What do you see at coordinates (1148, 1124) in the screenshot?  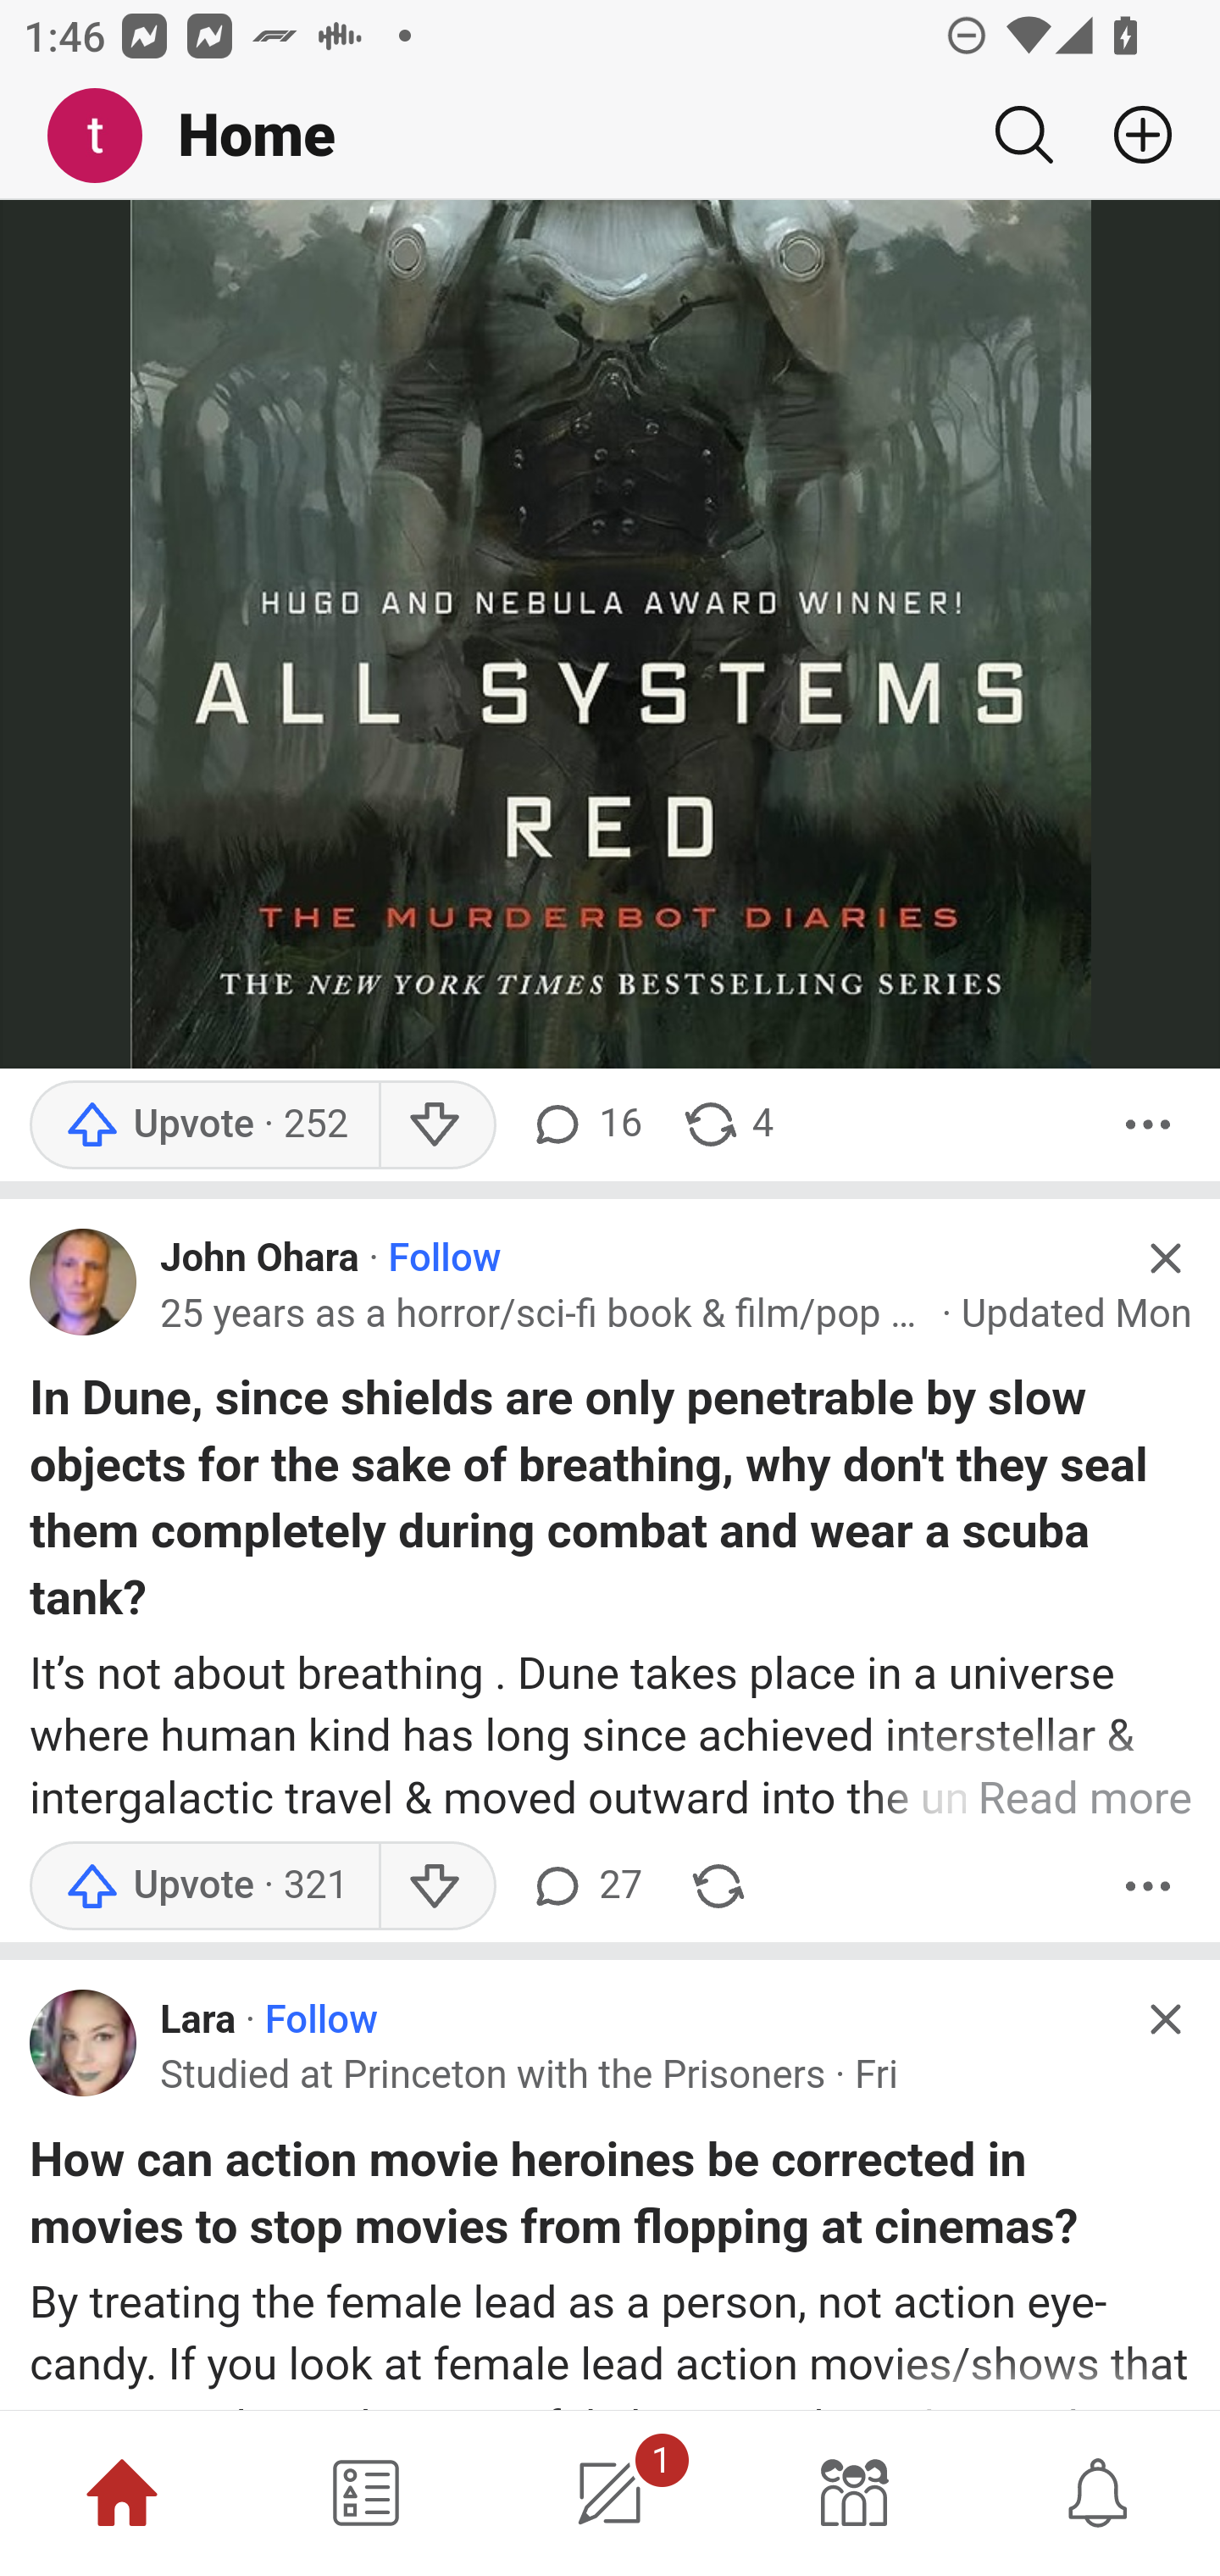 I see `More` at bounding box center [1148, 1124].